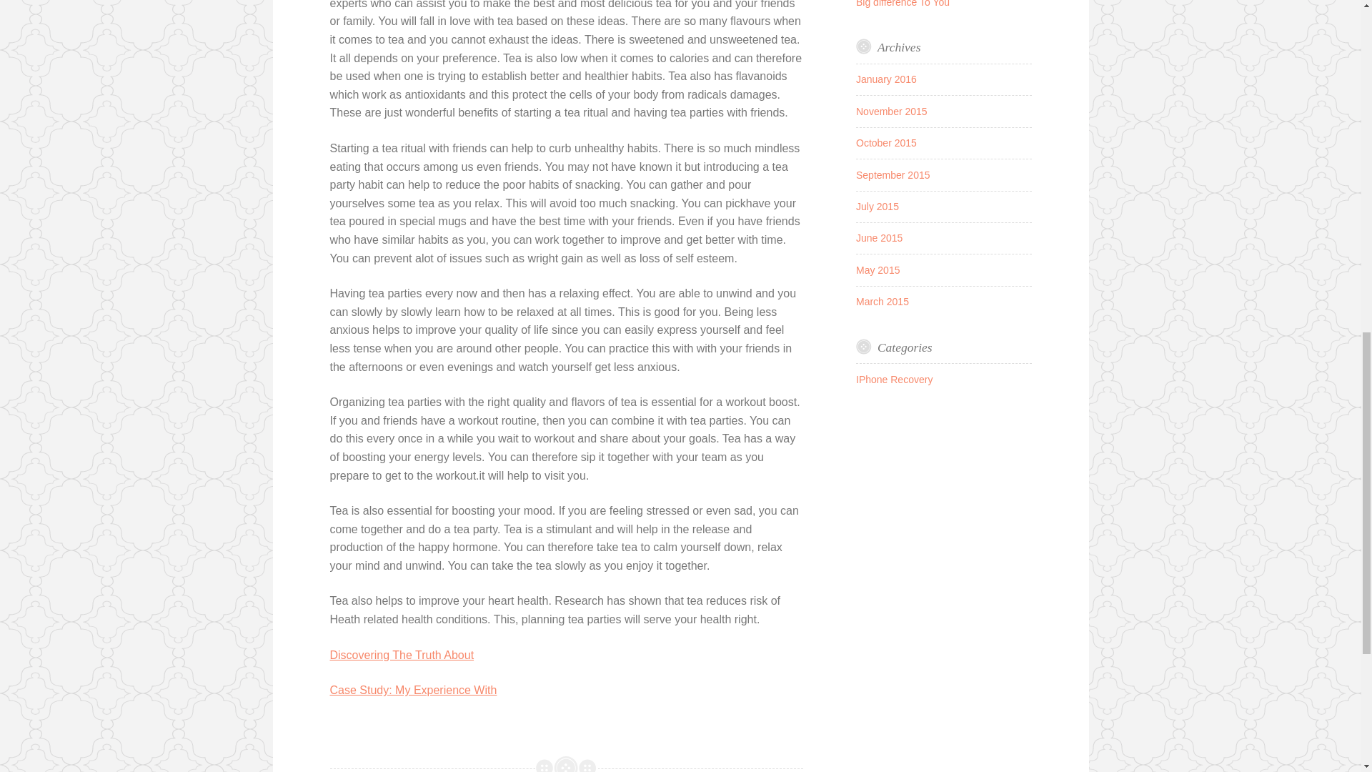  I want to click on October 2015, so click(886, 143).